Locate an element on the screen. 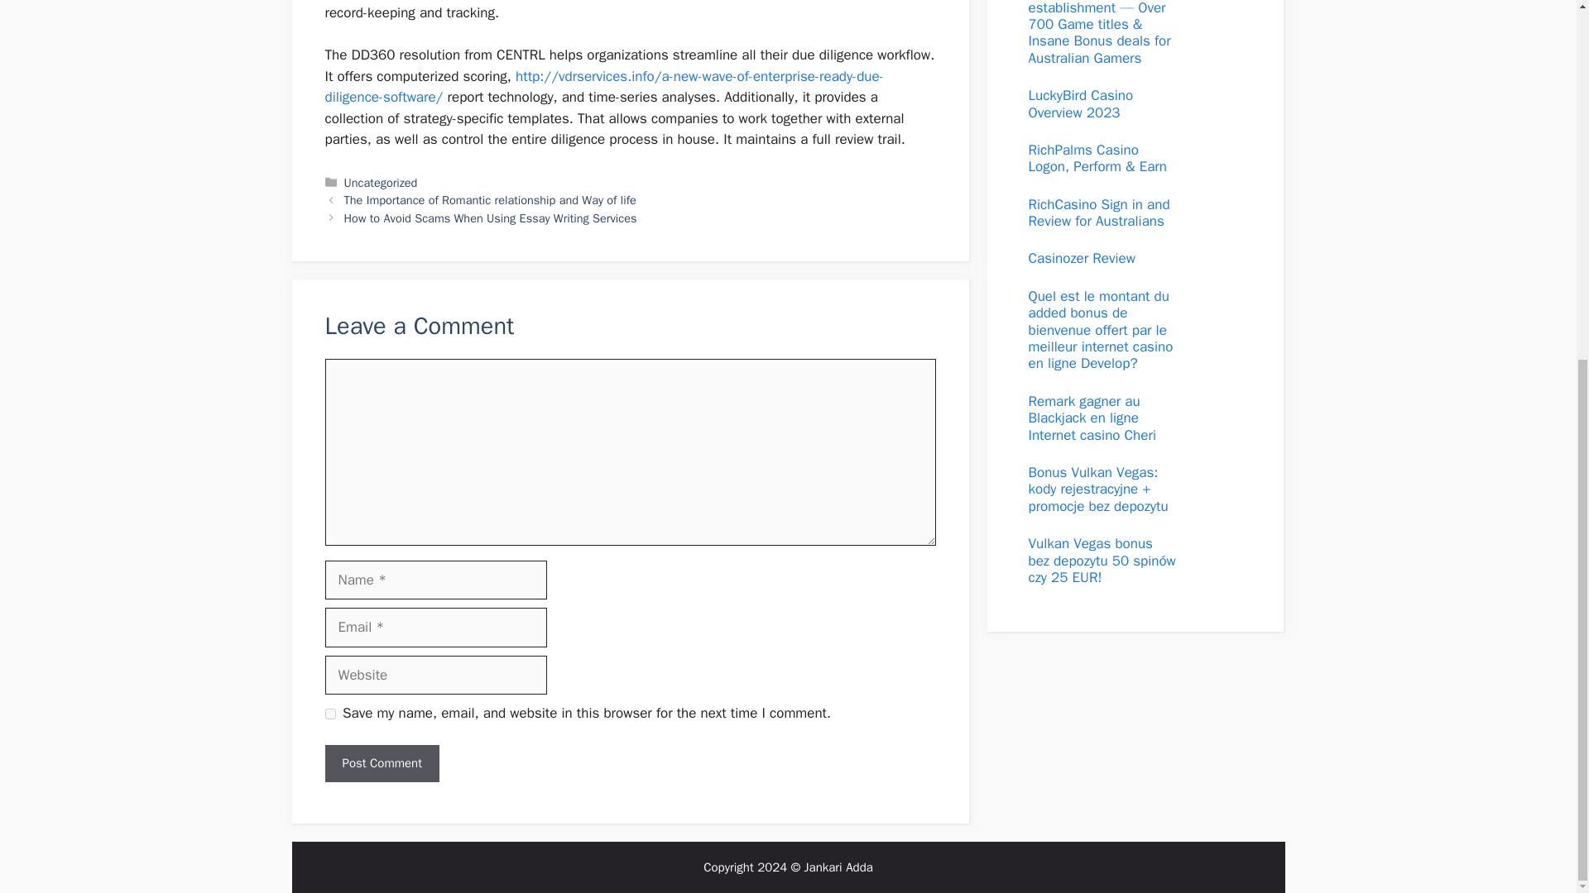  The Importance of Romantic relationship and Way of life is located at coordinates (490, 200).